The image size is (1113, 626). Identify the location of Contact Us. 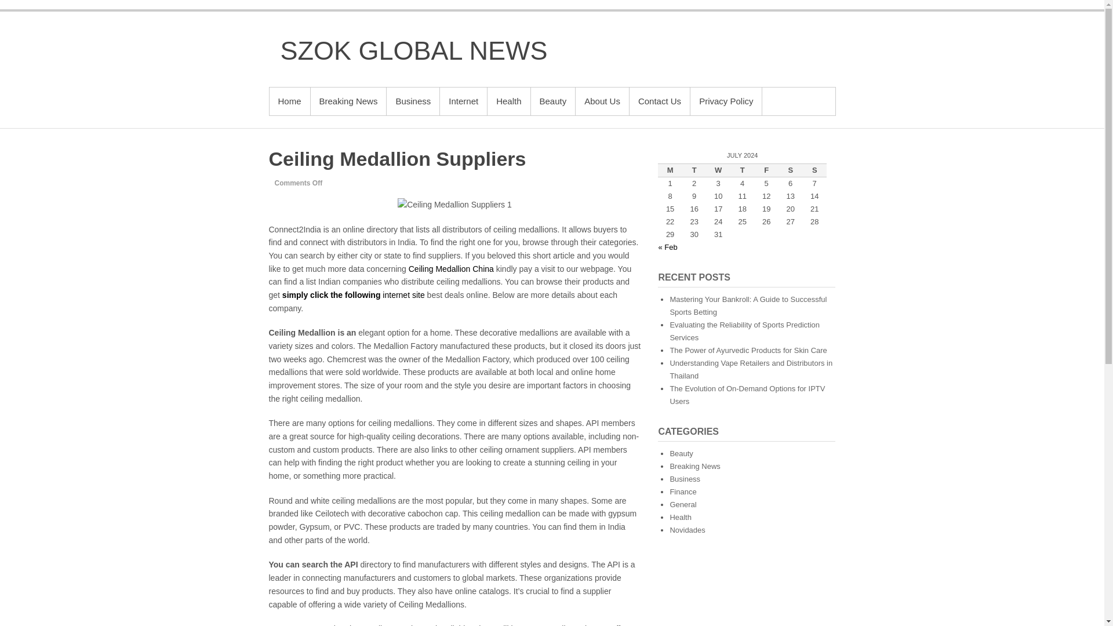
(660, 101).